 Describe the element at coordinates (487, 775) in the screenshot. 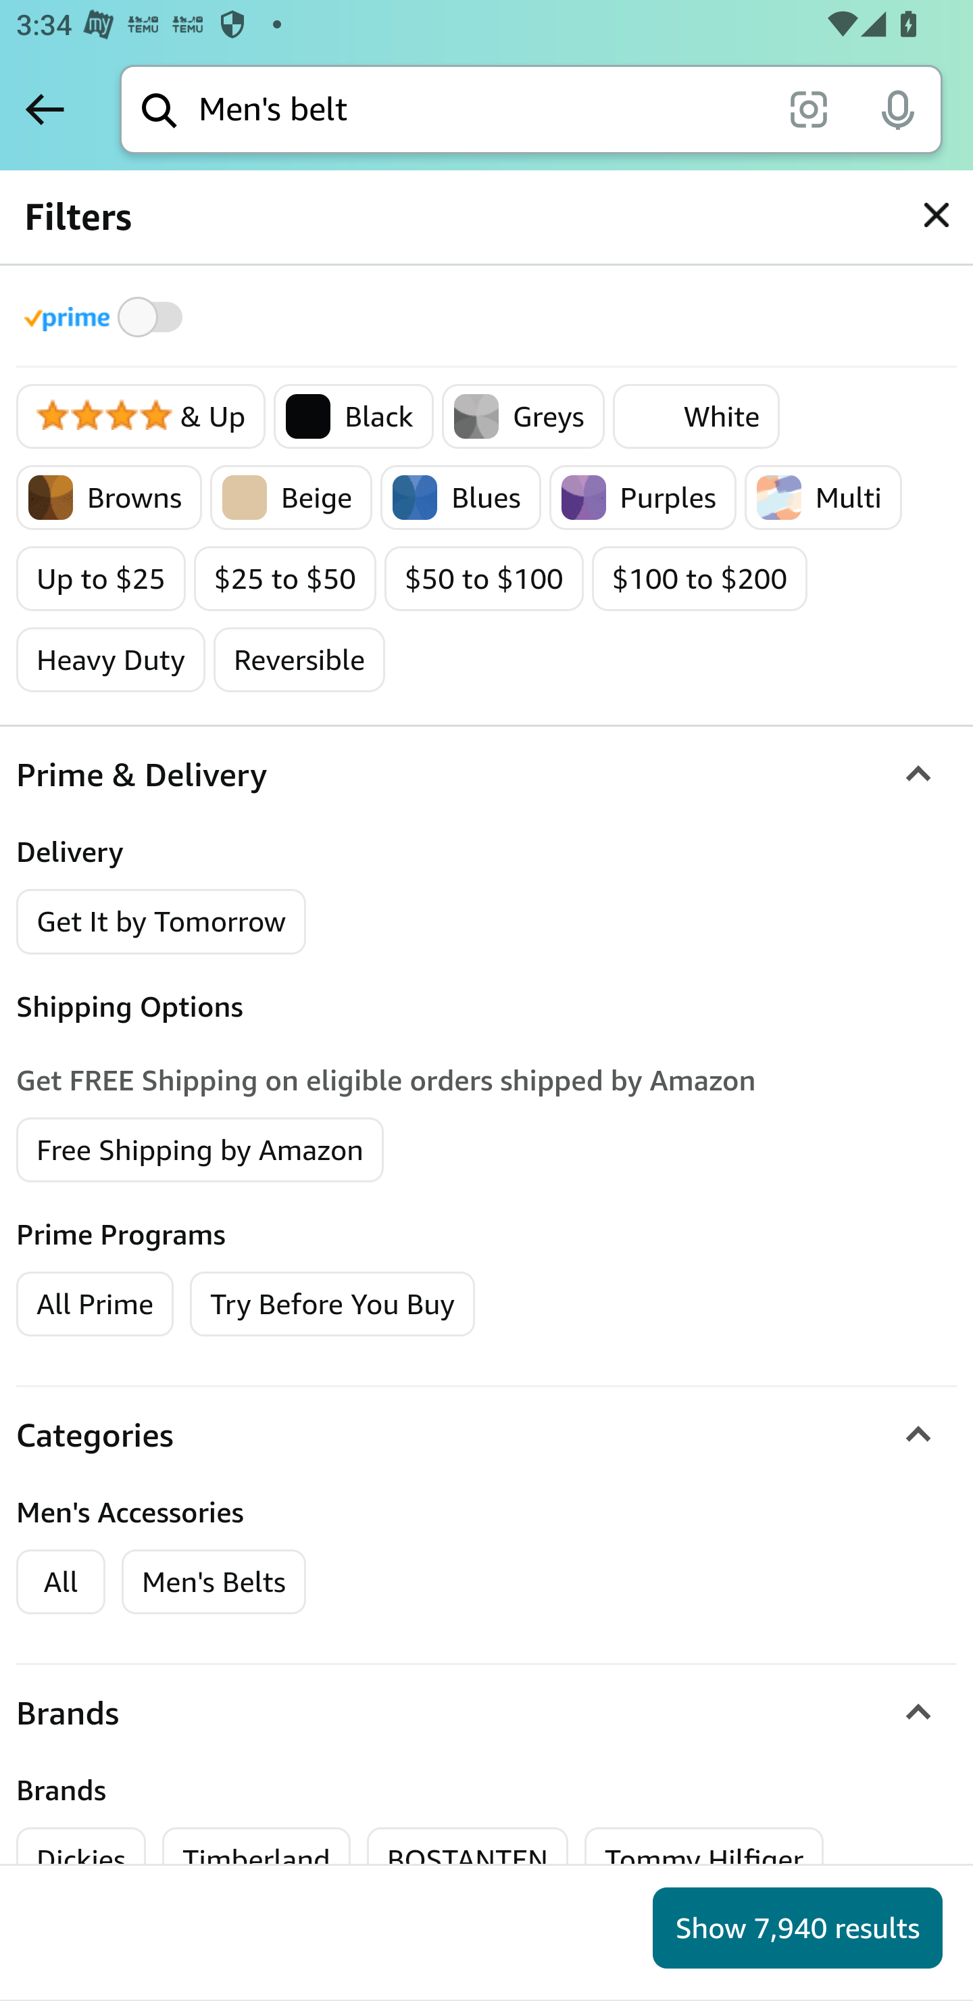

I see `Prime & Delivery` at that location.